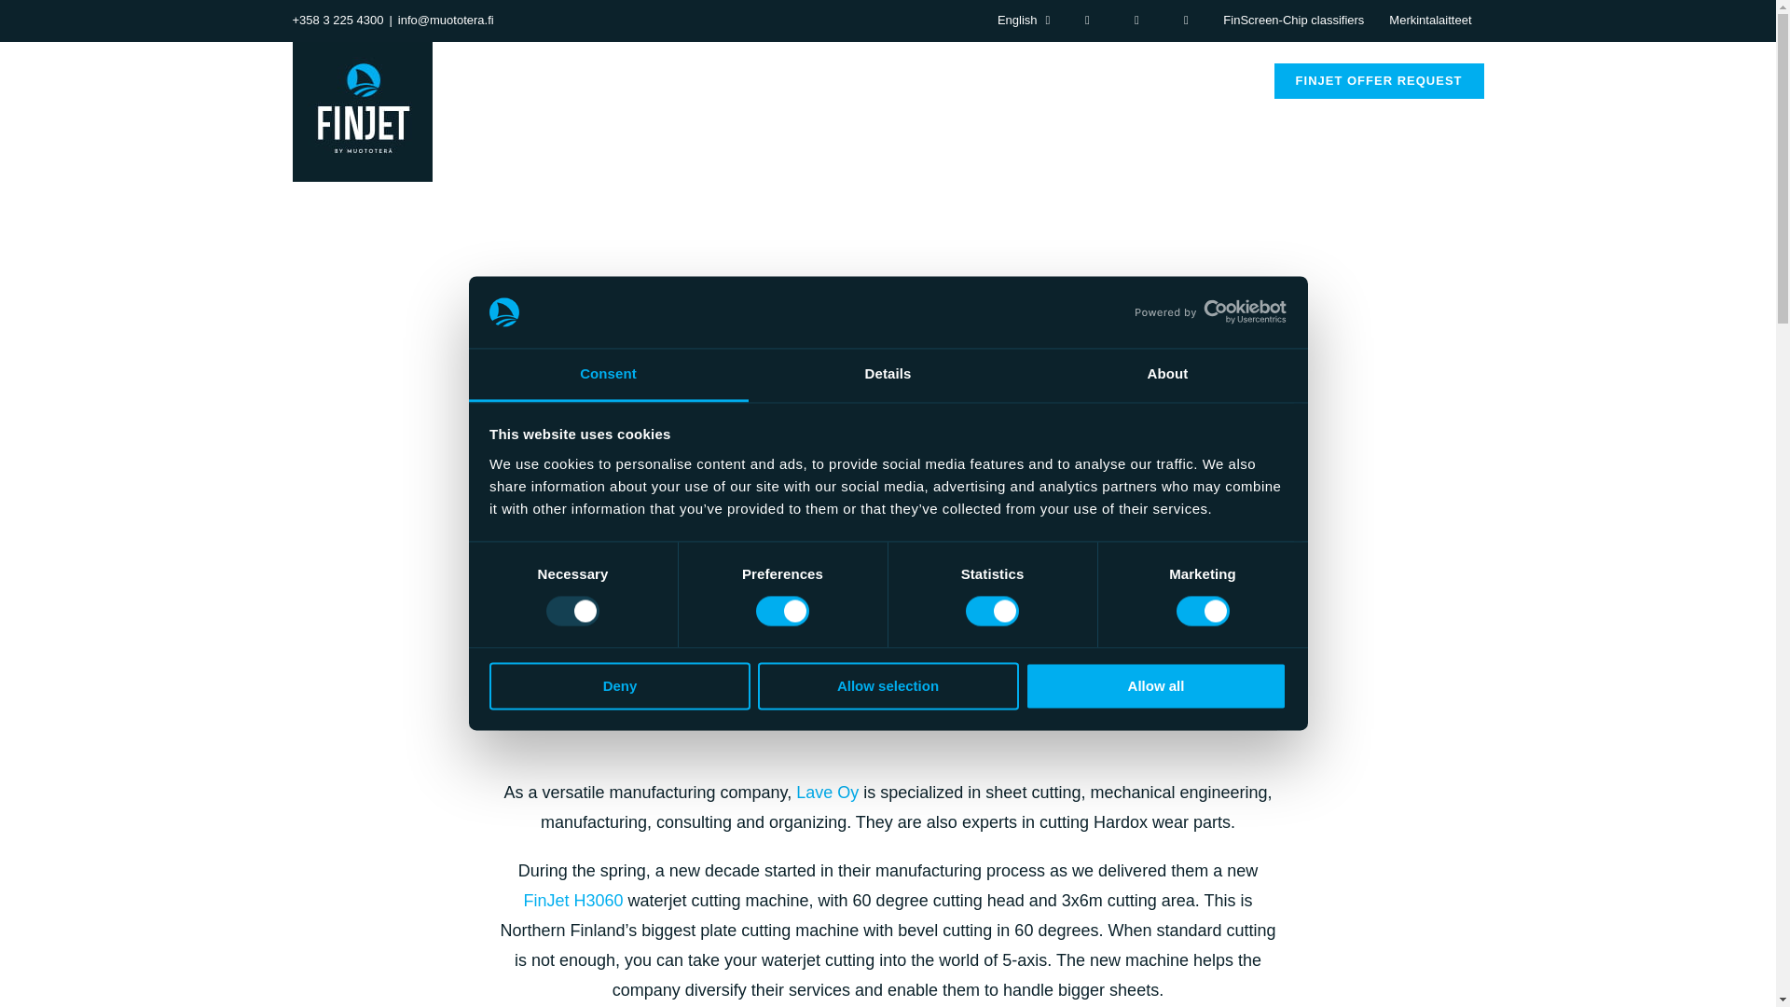 The width and height of the screenshot is (1790, 1007). Describe the element at coordinates (888, 375) in the screenshot. I see `Details` at that location.